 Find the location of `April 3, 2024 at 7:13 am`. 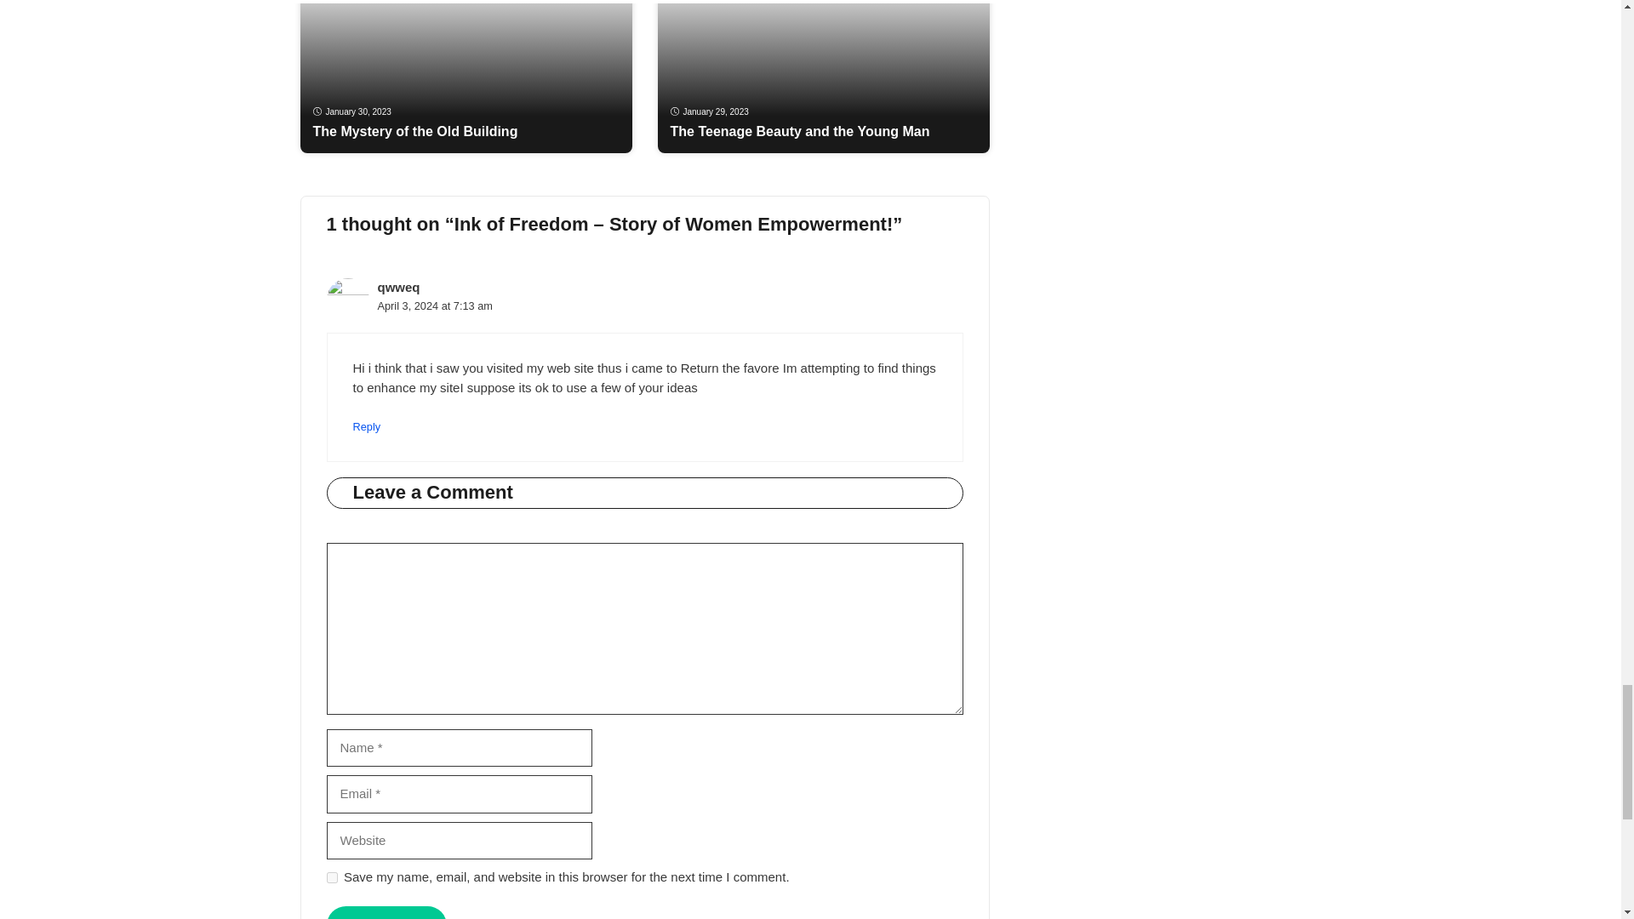

April 3, 2024 at 7:13 am is located at coordinates (435, 306).